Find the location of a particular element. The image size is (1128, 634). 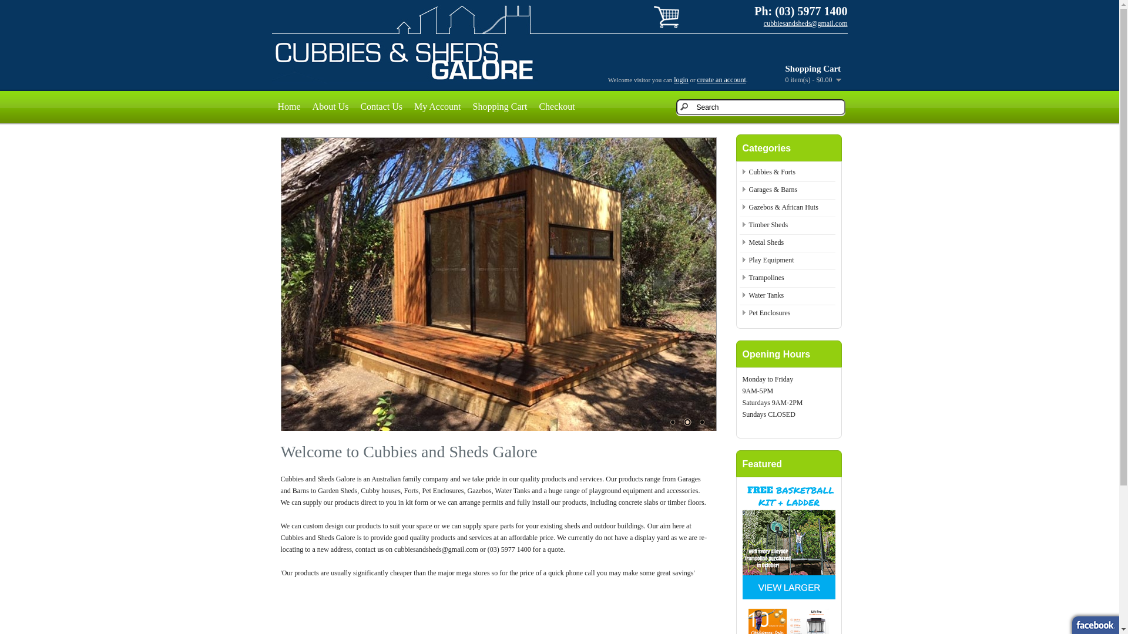

1 is located at coordinates (673, 422).